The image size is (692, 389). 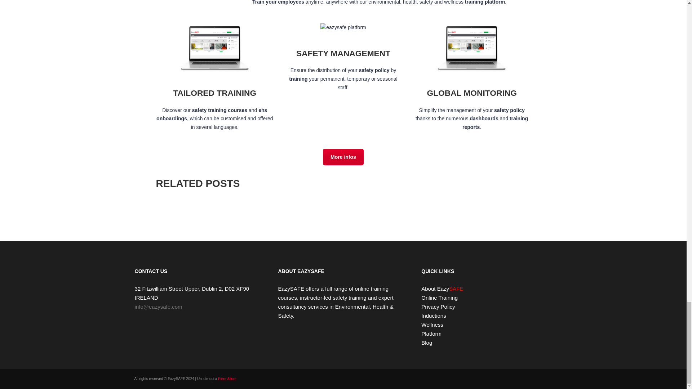 I want to click on About EazySAFE, so click(x=442, y=289).